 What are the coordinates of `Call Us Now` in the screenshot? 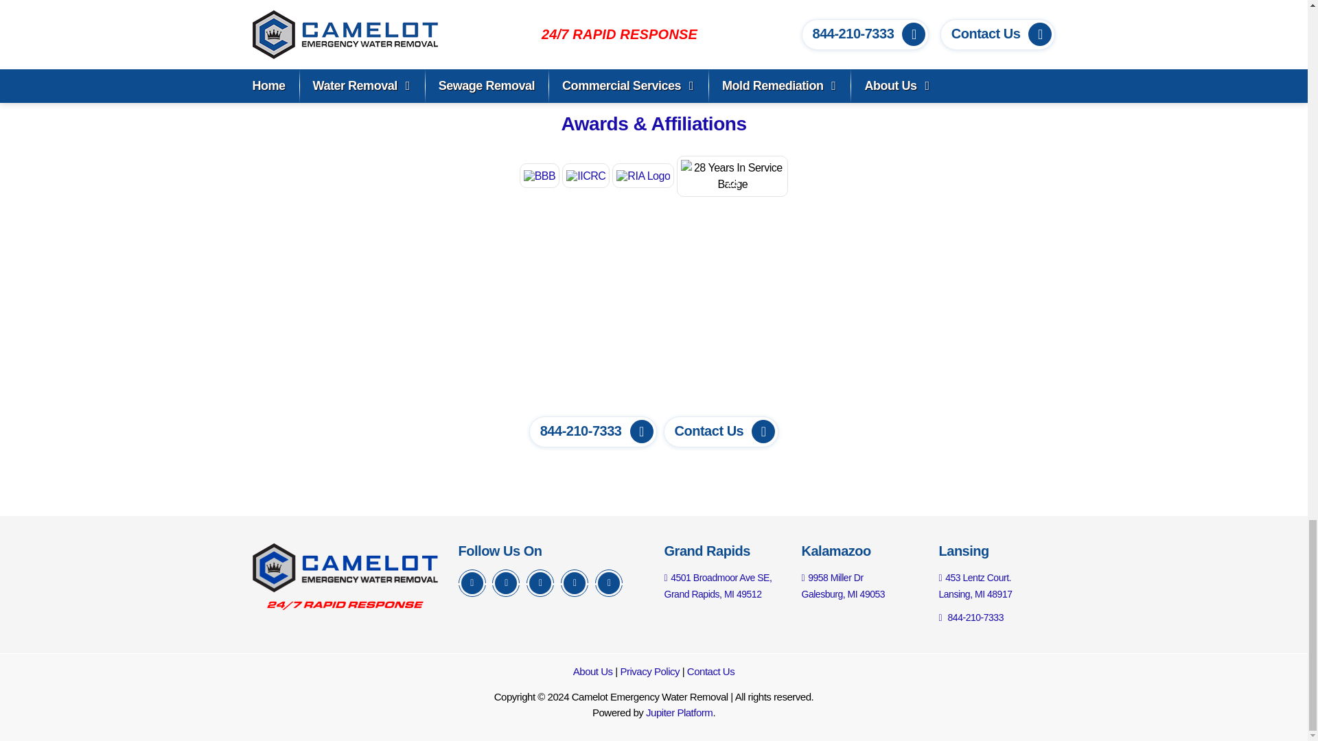 It's located at (971, 617).